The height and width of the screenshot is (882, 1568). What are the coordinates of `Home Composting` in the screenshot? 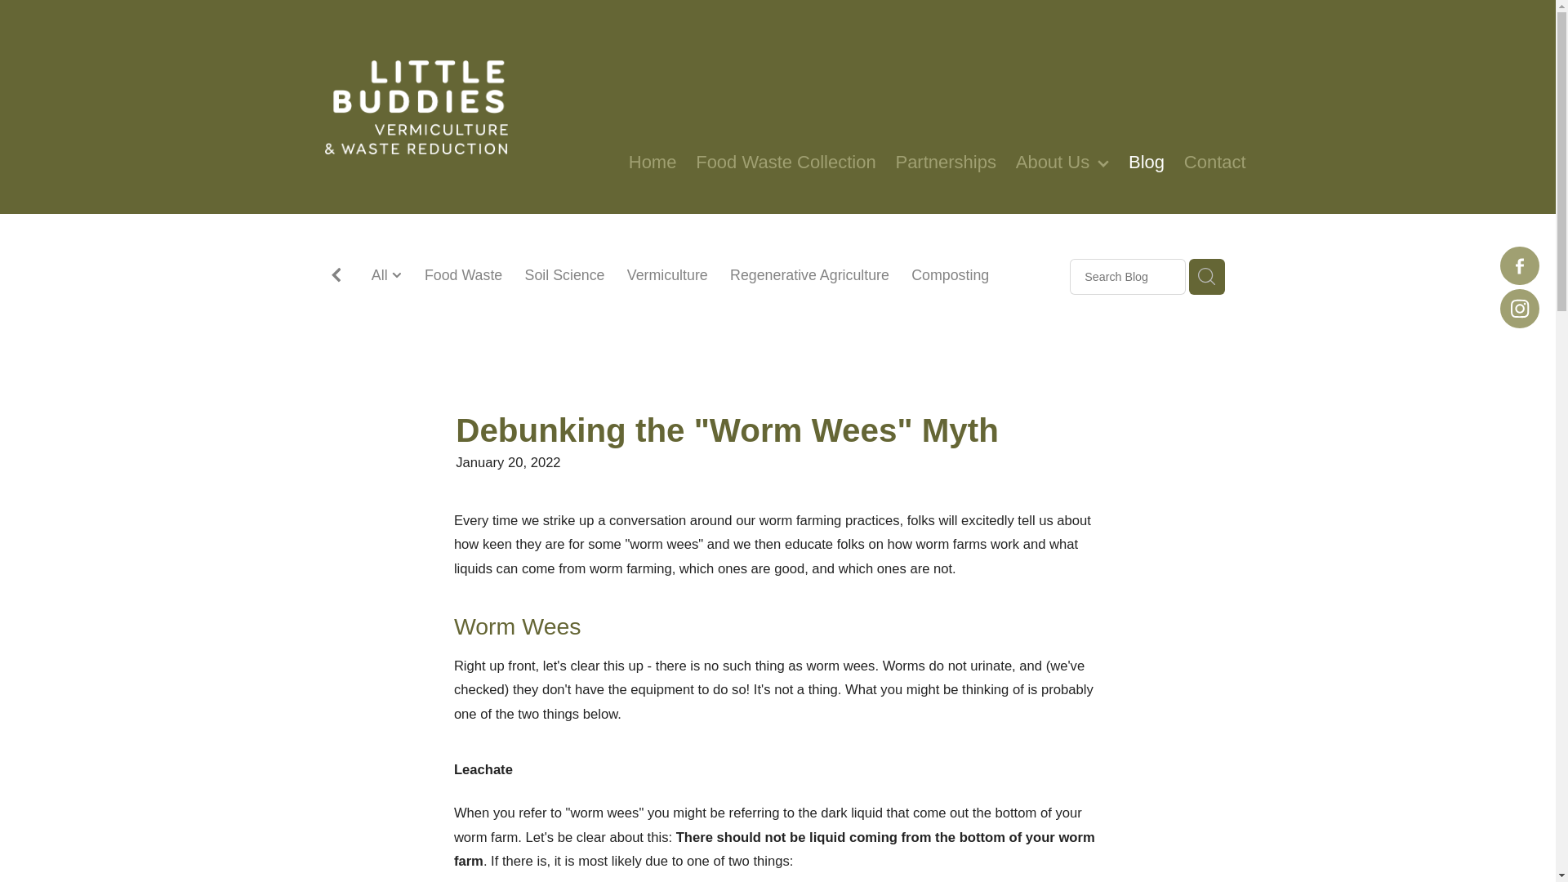 It's located at (431, 299).